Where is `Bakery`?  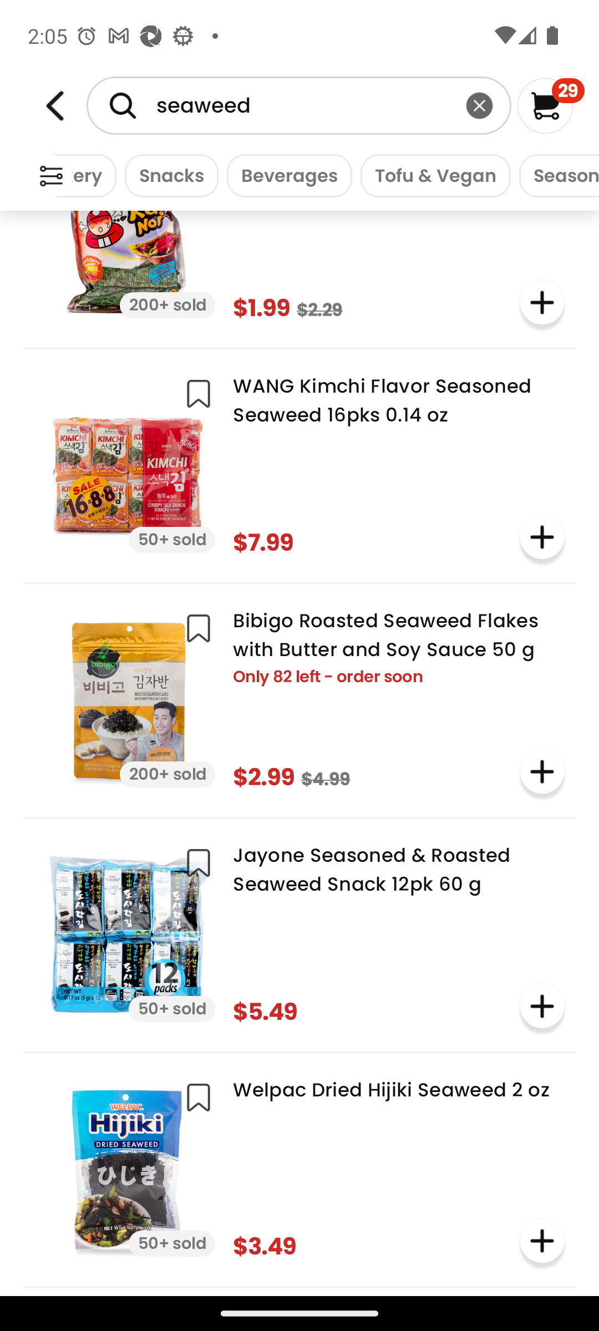 Bakery is located at coordinates (83, 175).